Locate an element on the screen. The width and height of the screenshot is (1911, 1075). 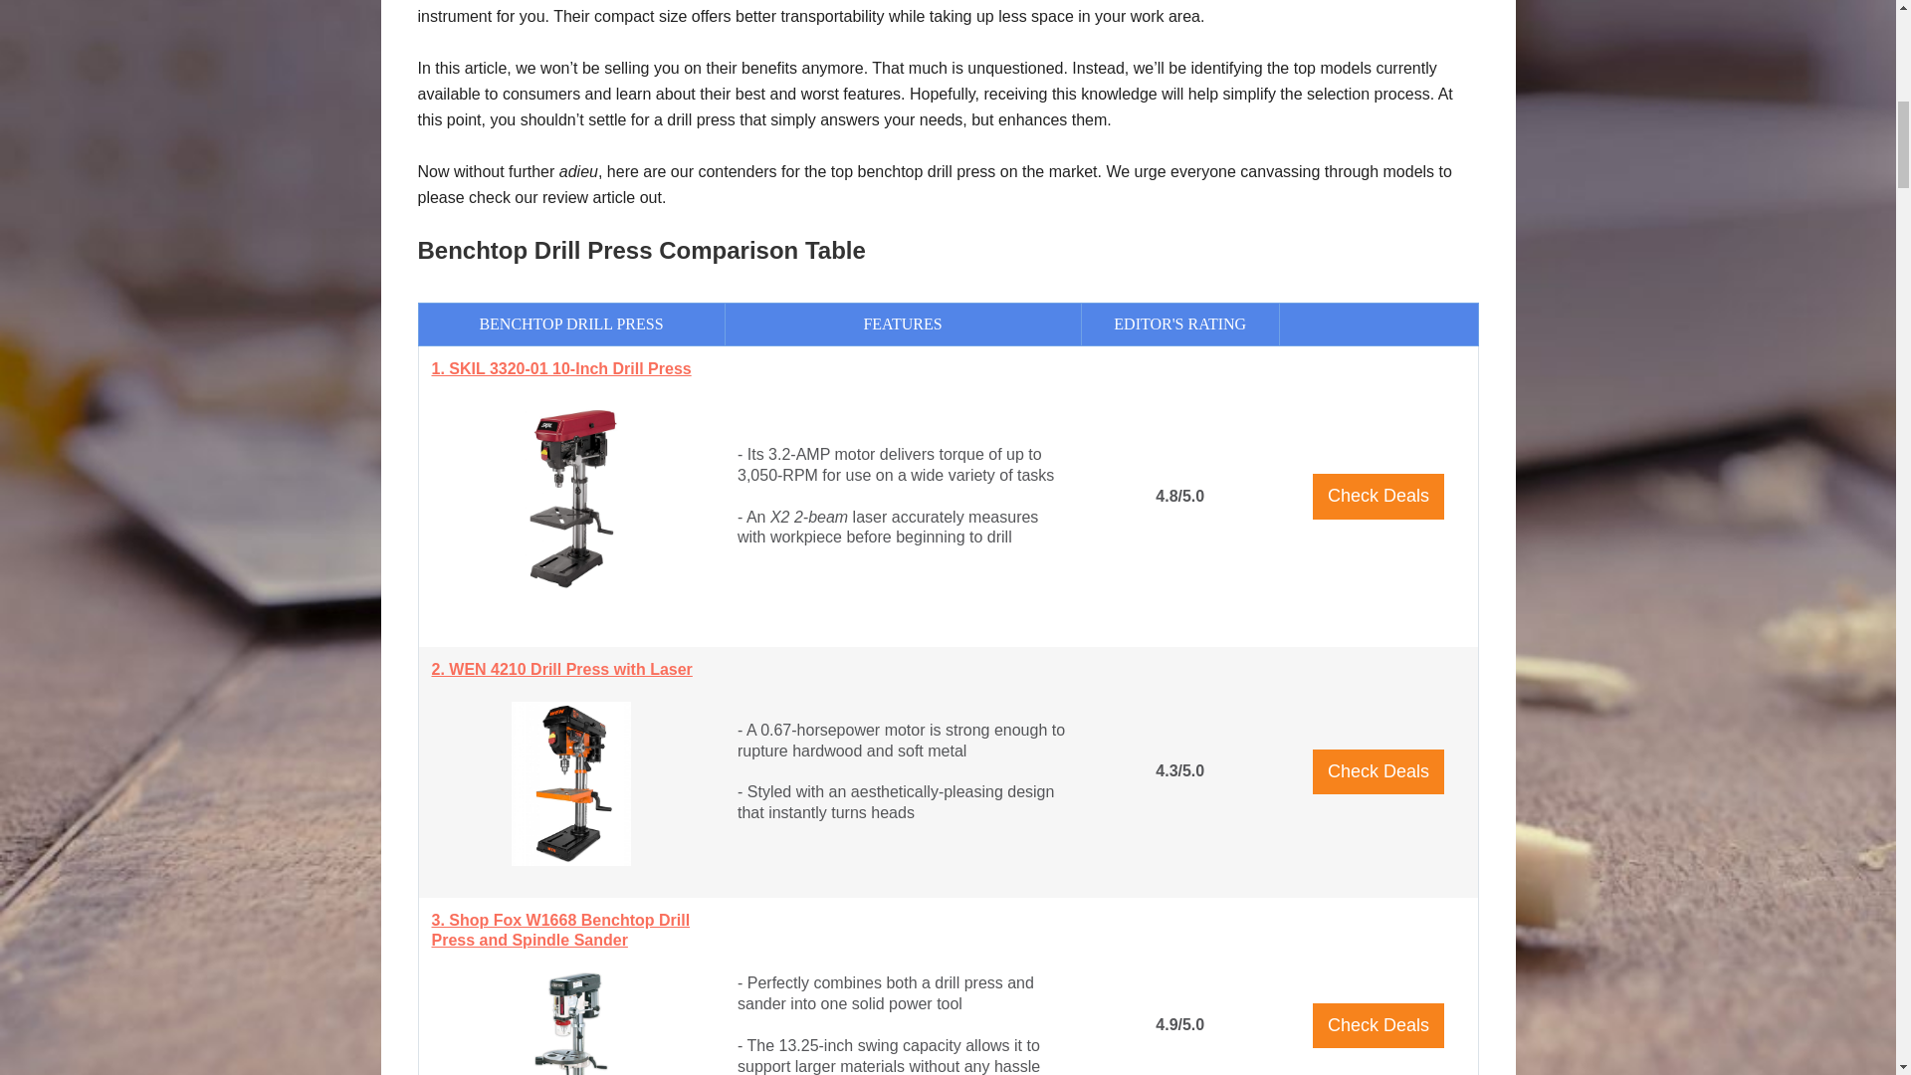
Shop Fox W1668 3:4 HP Bench-Top Oscillating Drill Press is located at coordinates (571, 1023).